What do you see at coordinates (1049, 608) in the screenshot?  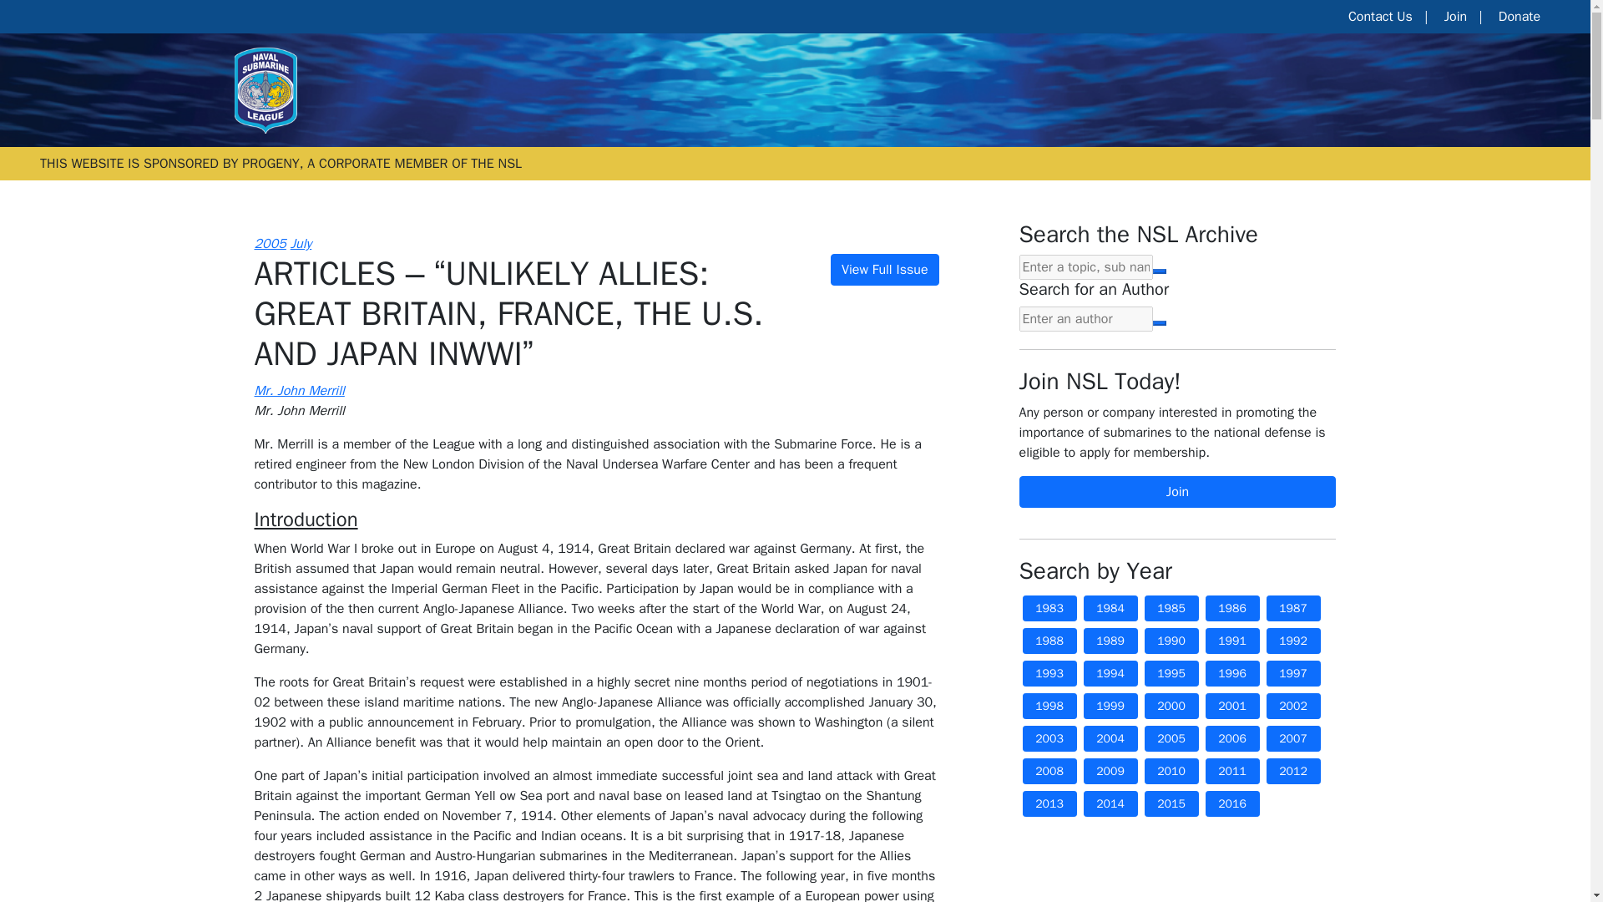 I see `1983` at bounding box center [1049, 608].